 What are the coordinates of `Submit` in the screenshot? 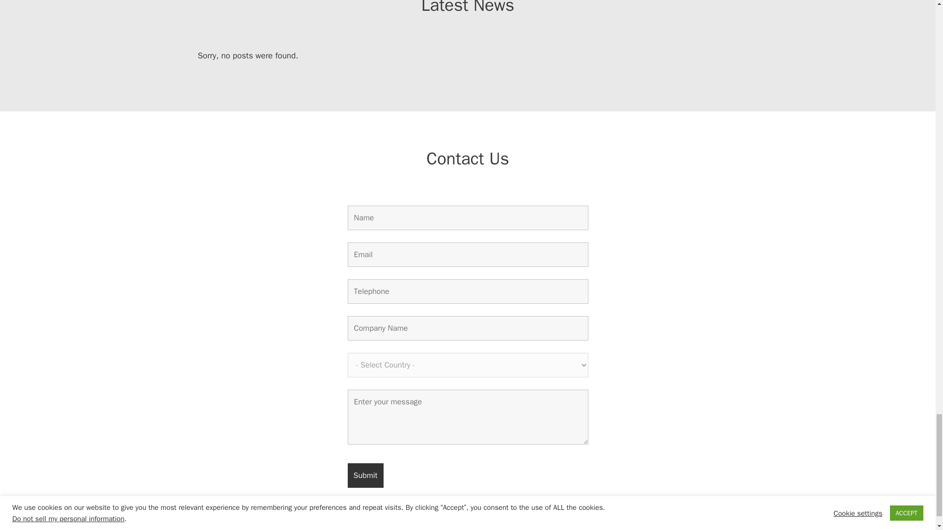 It's located at (365, 475).